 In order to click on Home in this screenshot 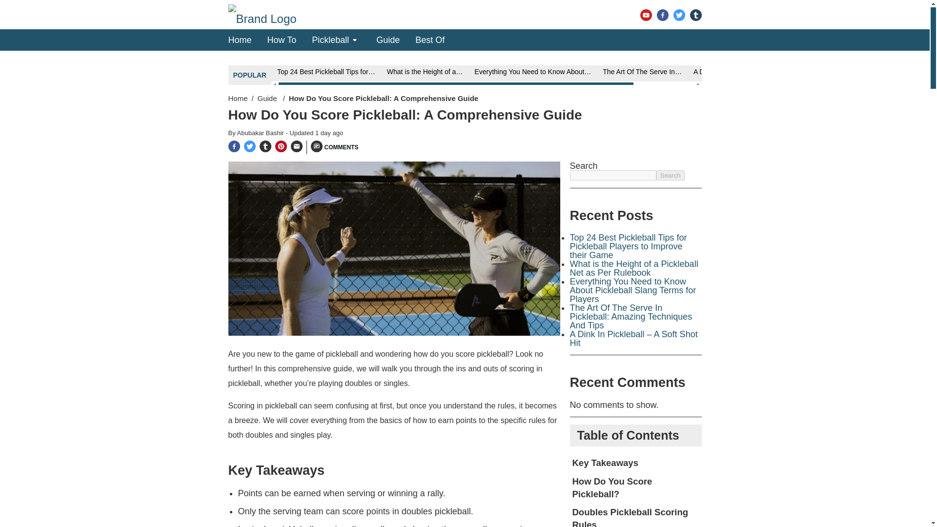, I will do `click(238, 98)`.